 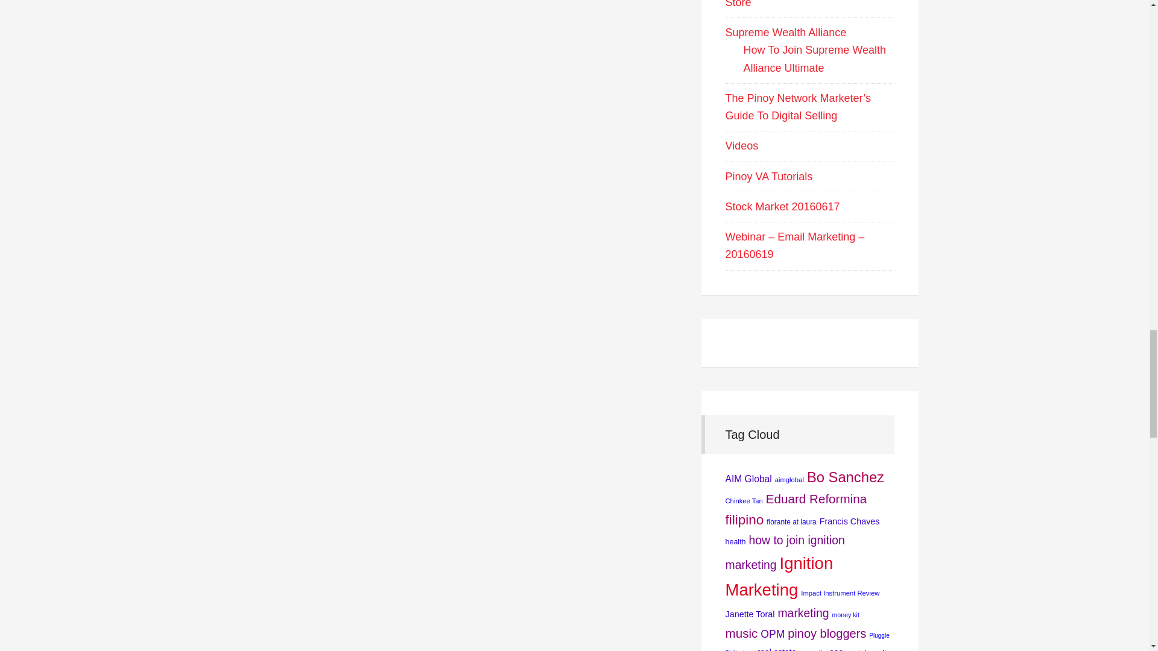 What do you see at coordinates (744, 520) in the screenshot?
I see `21 topics` at bounding box center [744, 520].